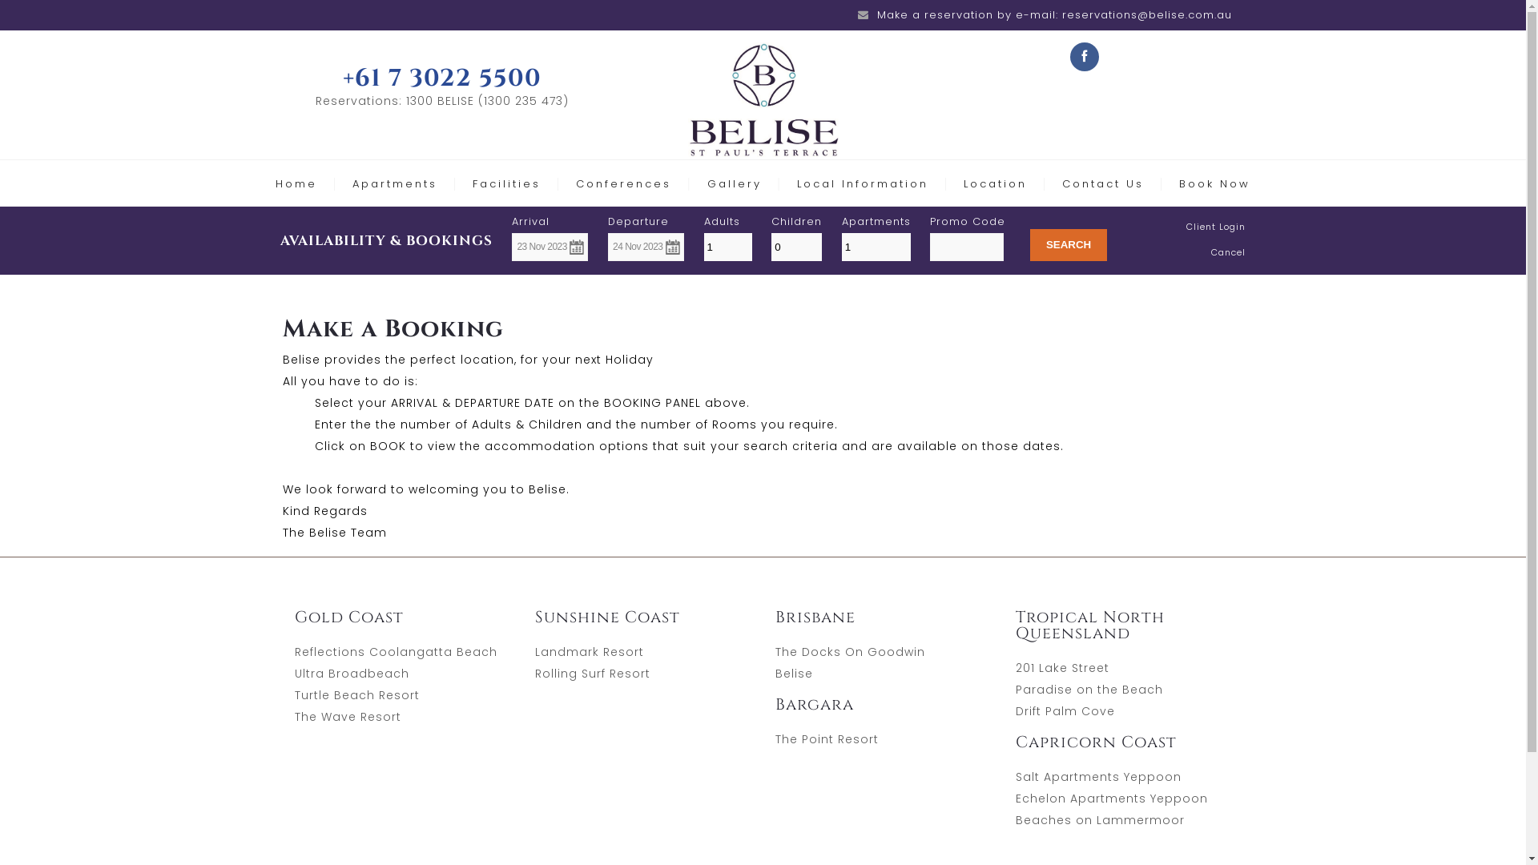 The width and height of the screenshot is (1538, 865). Describe the element at coordinates (1214, 184) in the screenshot. I see `Book Now` at that location.